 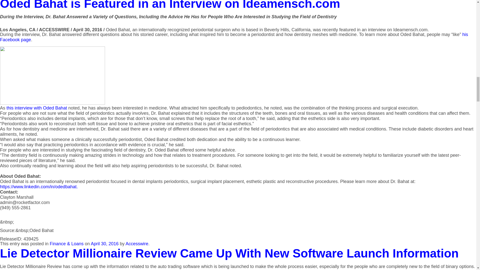 What do you see at coordinates (37, 108) in the screenshot?
I see `this interview with Oded Bahat` at bounding box center [37, 108].